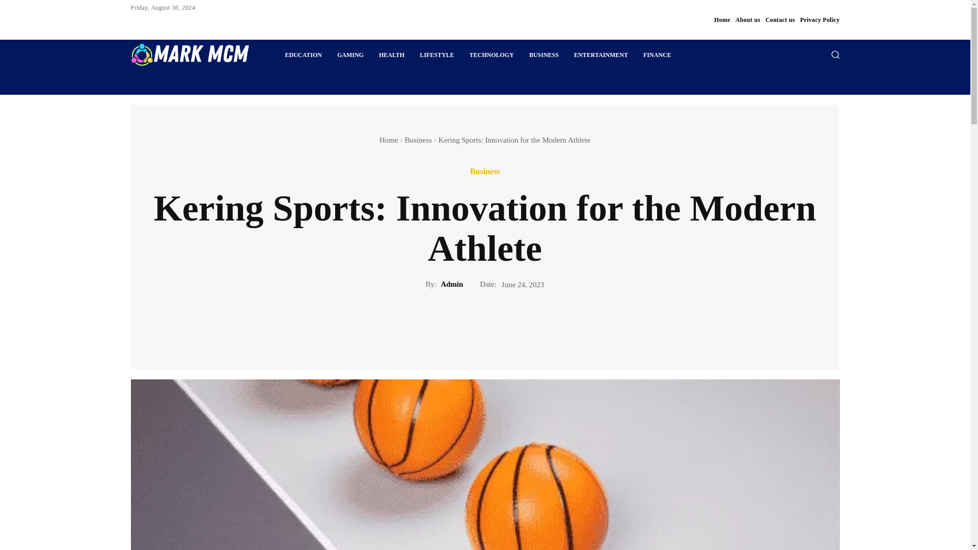 The width and height of the screenshot is (978, 550). What do you see at coordinates (820, 19) in the screenshot?
I see `Privacy Policy` at bounding box center [820, 19].